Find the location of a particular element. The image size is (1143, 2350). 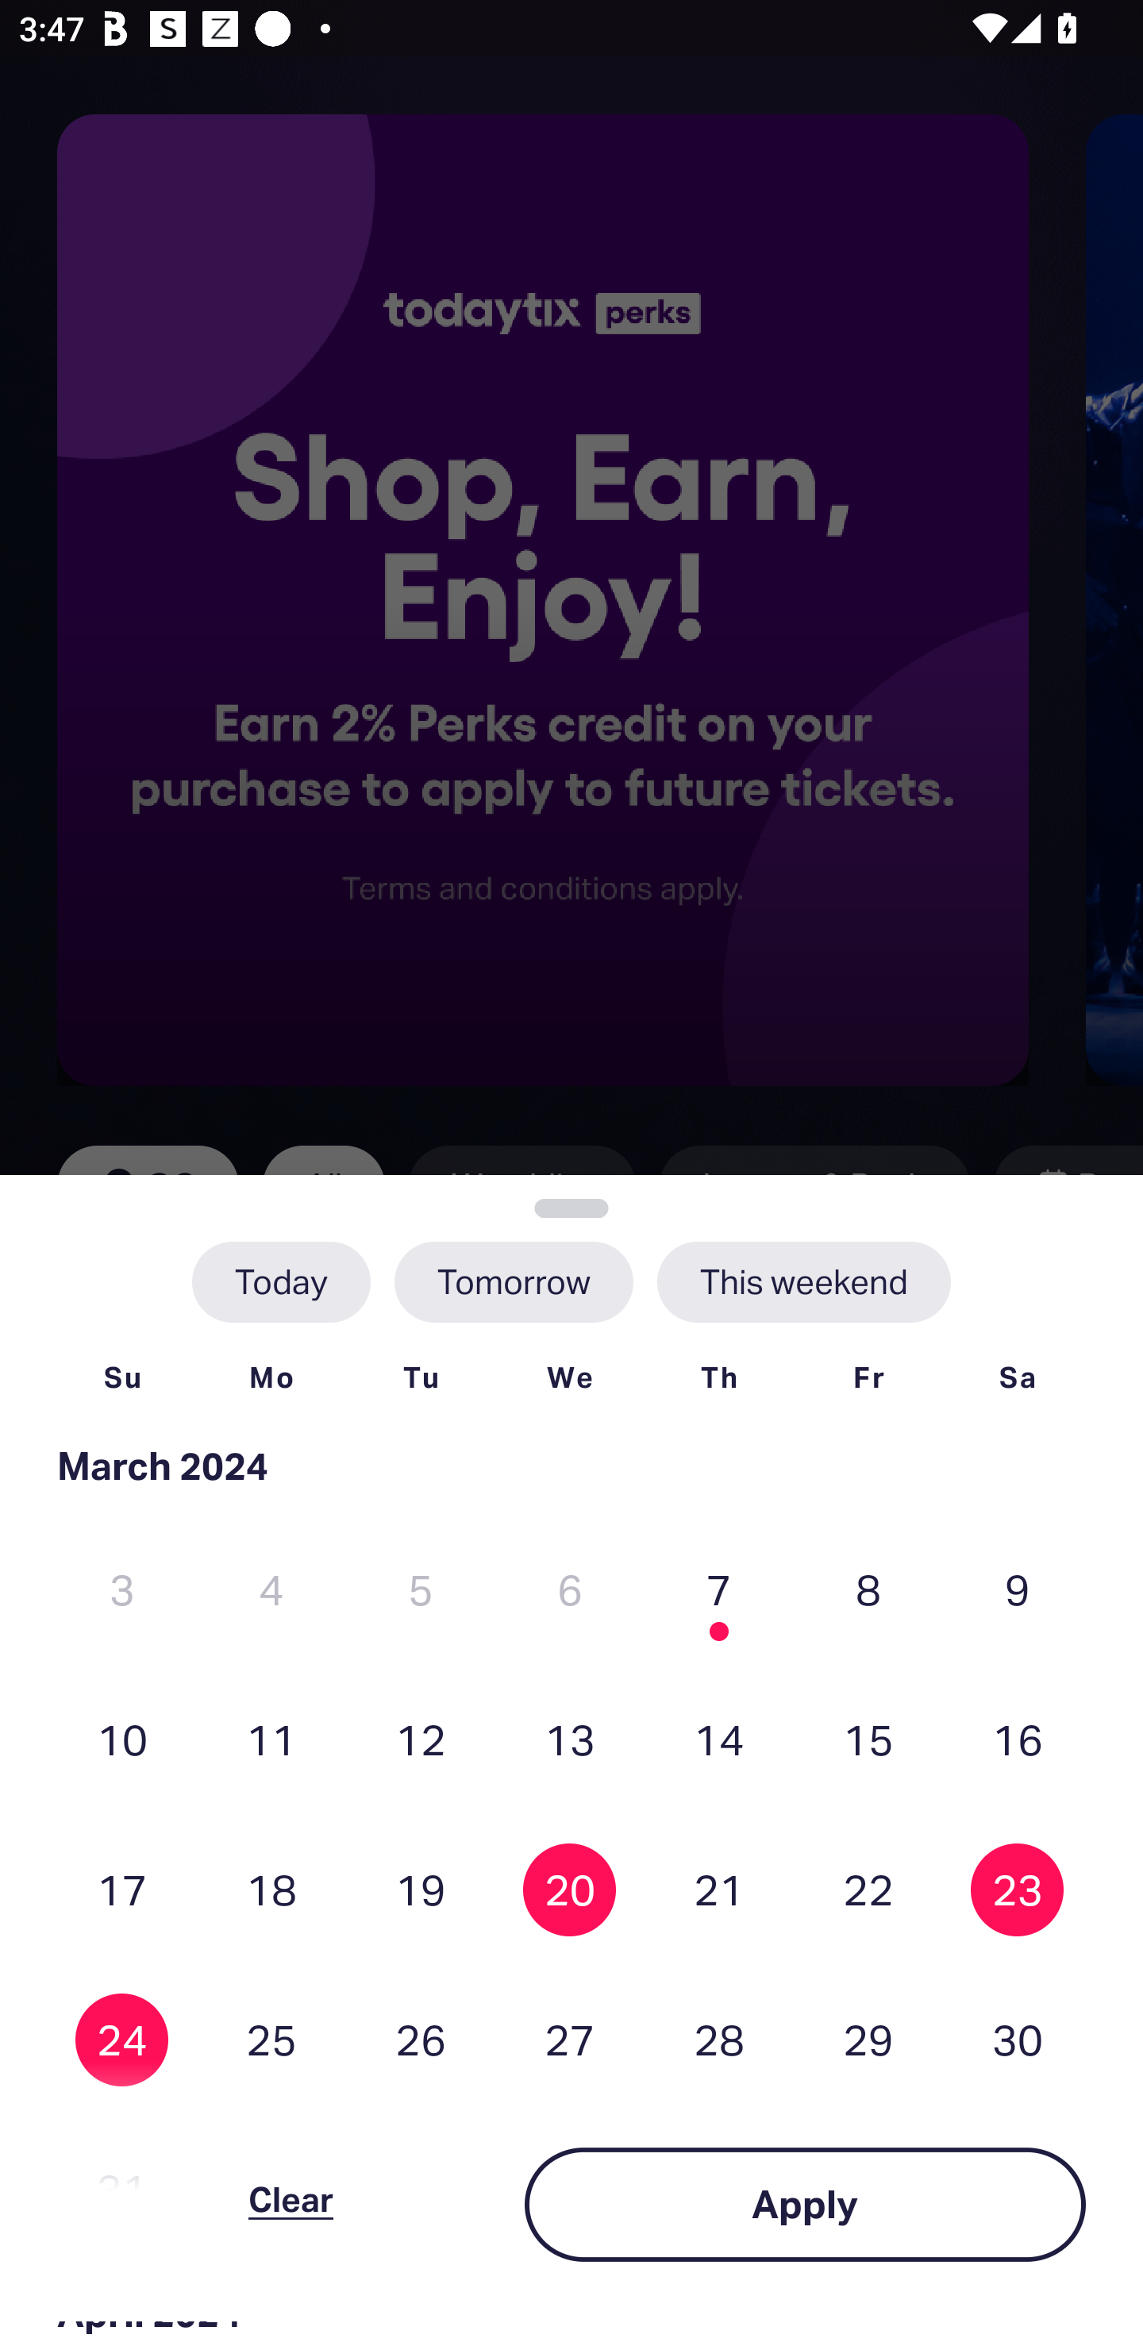

28 is located at coordinates (718, 2040).